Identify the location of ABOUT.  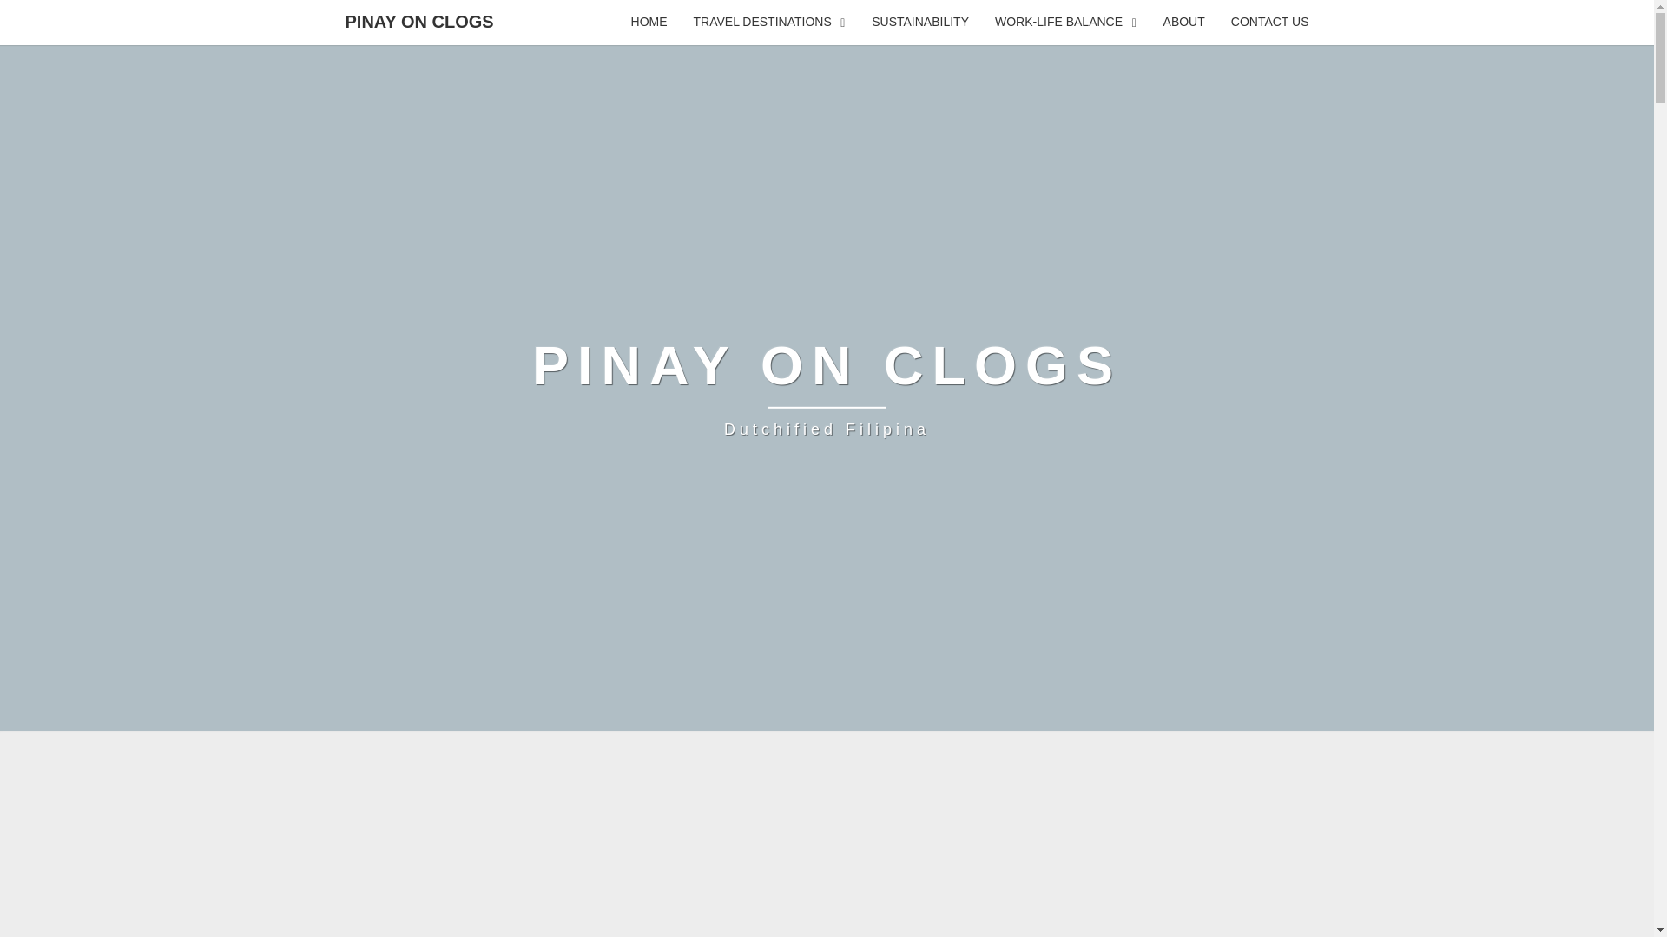
(1184, 23).